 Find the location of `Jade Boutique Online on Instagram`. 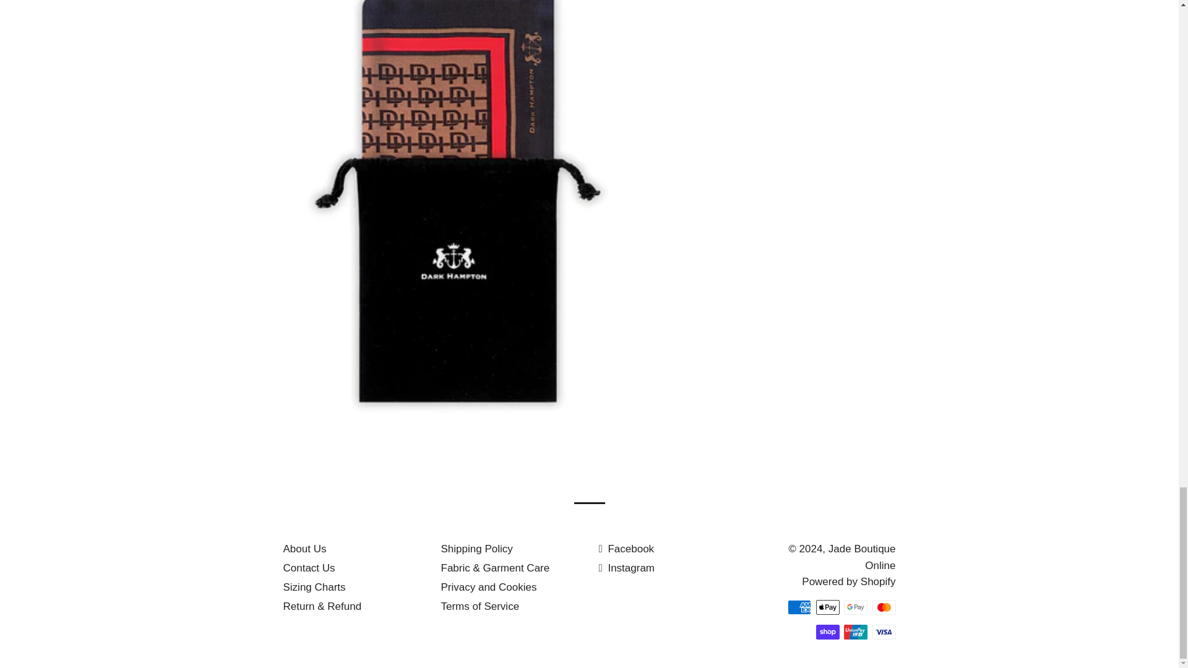

Jade Boutique Online on Instagram is located at coordinates (627, 568).